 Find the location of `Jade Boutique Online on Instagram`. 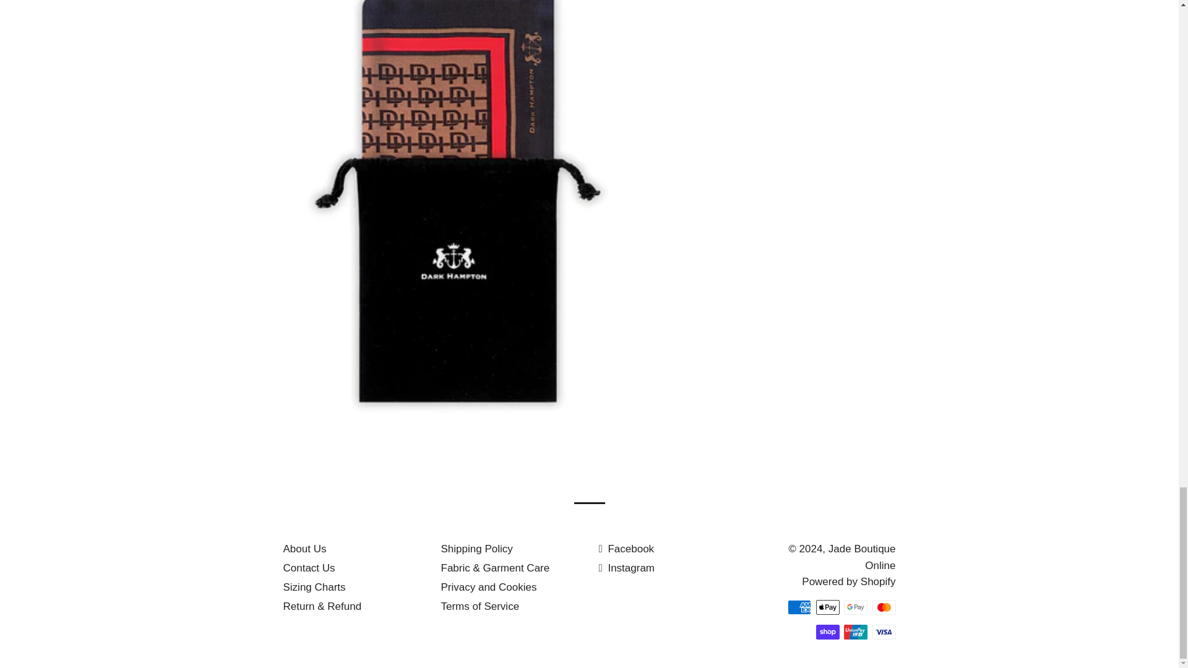

Jade Boutique Online on Instagram is located at coordinates (627, 568).